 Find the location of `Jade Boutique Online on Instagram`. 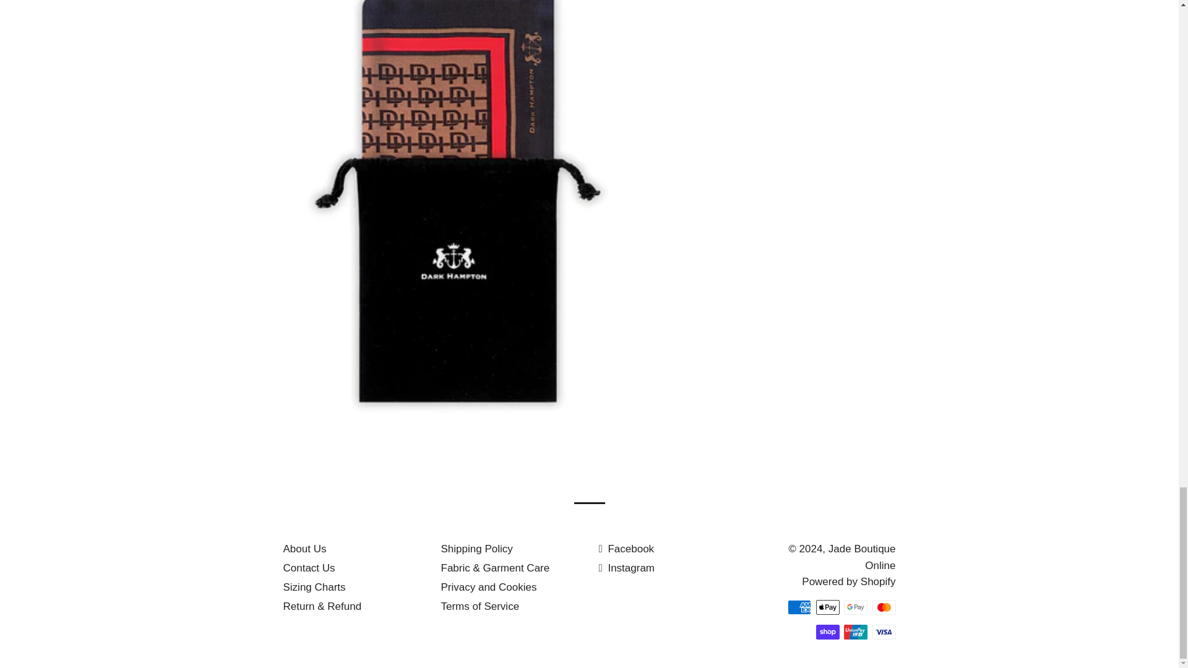

Jade Boutique Online on Instagram is located at coordinates (627, 568).